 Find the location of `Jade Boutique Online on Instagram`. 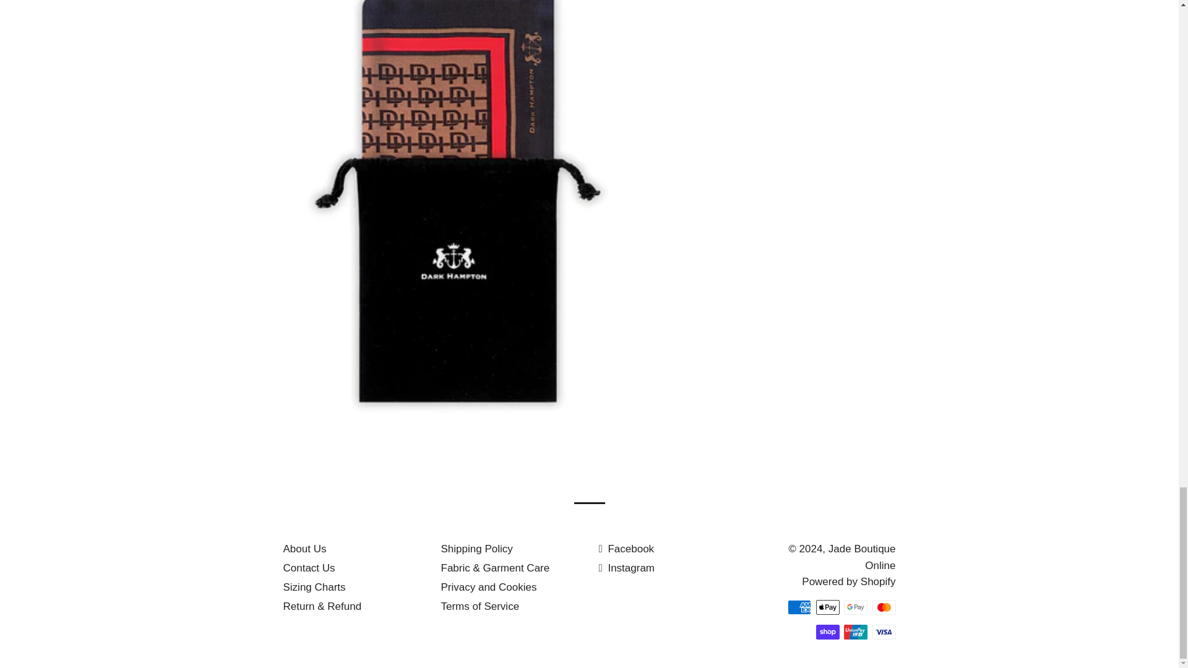

Jade Boutique Online on Instagram is located at coordinates (627, 568).